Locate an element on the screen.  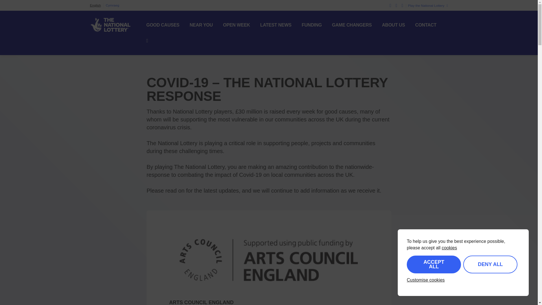
ABOUT US is located at coordinates (394, 25).